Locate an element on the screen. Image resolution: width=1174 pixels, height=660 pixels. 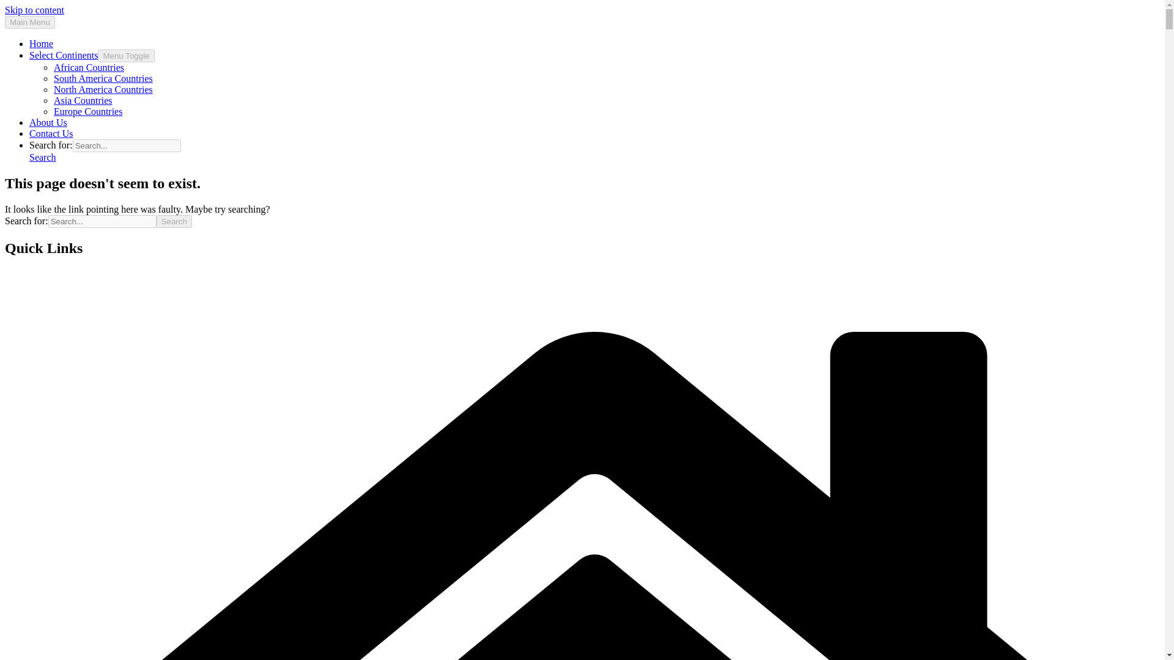
Select Continents is located at coordinates (64, 55).